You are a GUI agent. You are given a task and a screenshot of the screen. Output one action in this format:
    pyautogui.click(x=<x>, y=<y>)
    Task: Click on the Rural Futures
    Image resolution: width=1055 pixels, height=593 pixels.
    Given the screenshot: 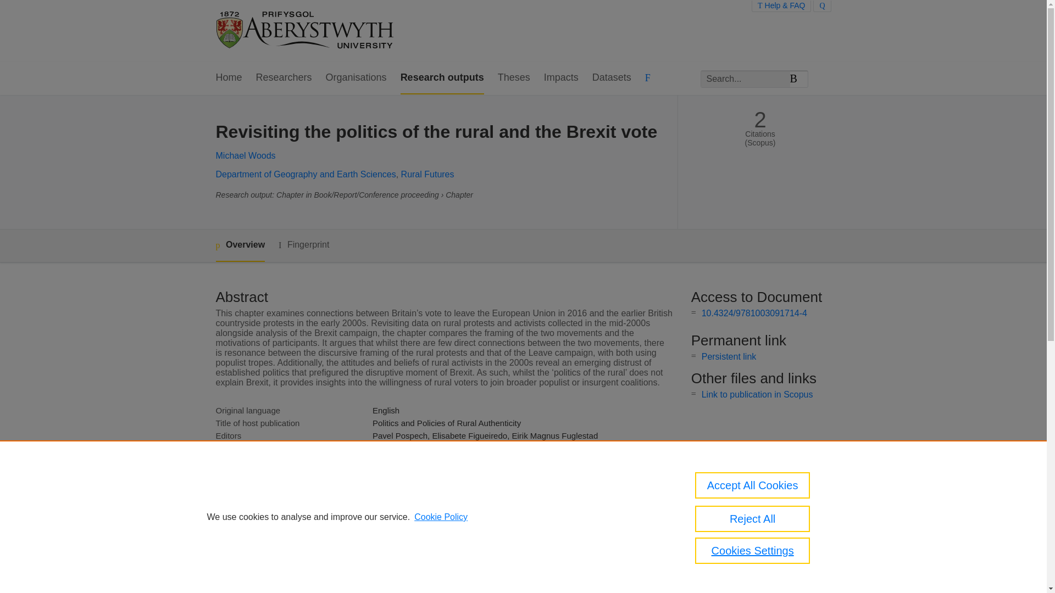 What is the action you would take?
    pyautogui.click(x=427, y=174)
    